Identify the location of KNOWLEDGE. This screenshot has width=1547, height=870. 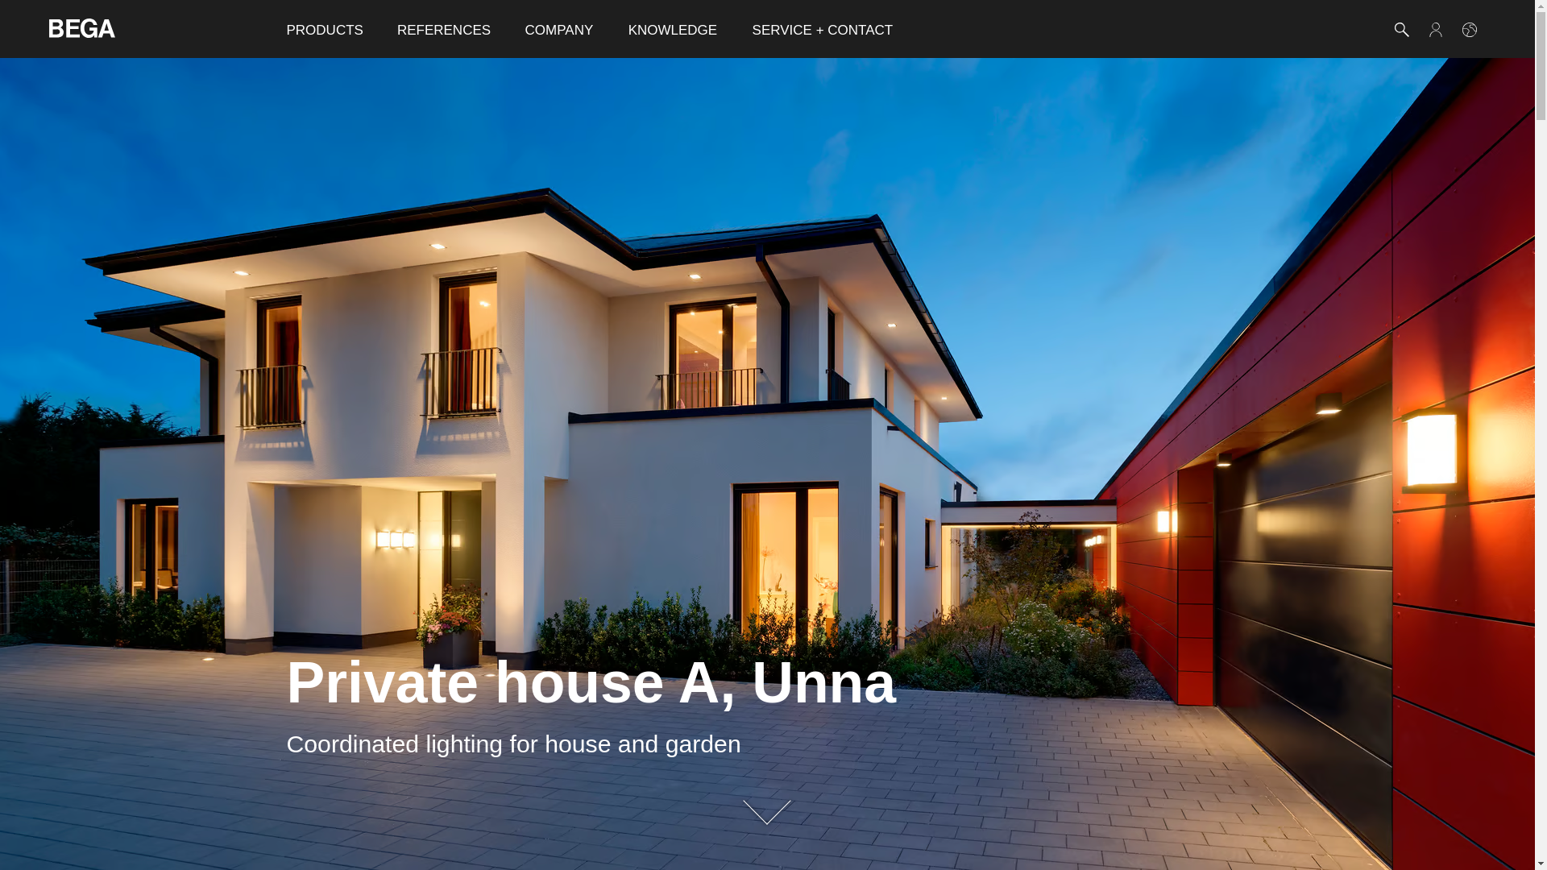
(673, 29).